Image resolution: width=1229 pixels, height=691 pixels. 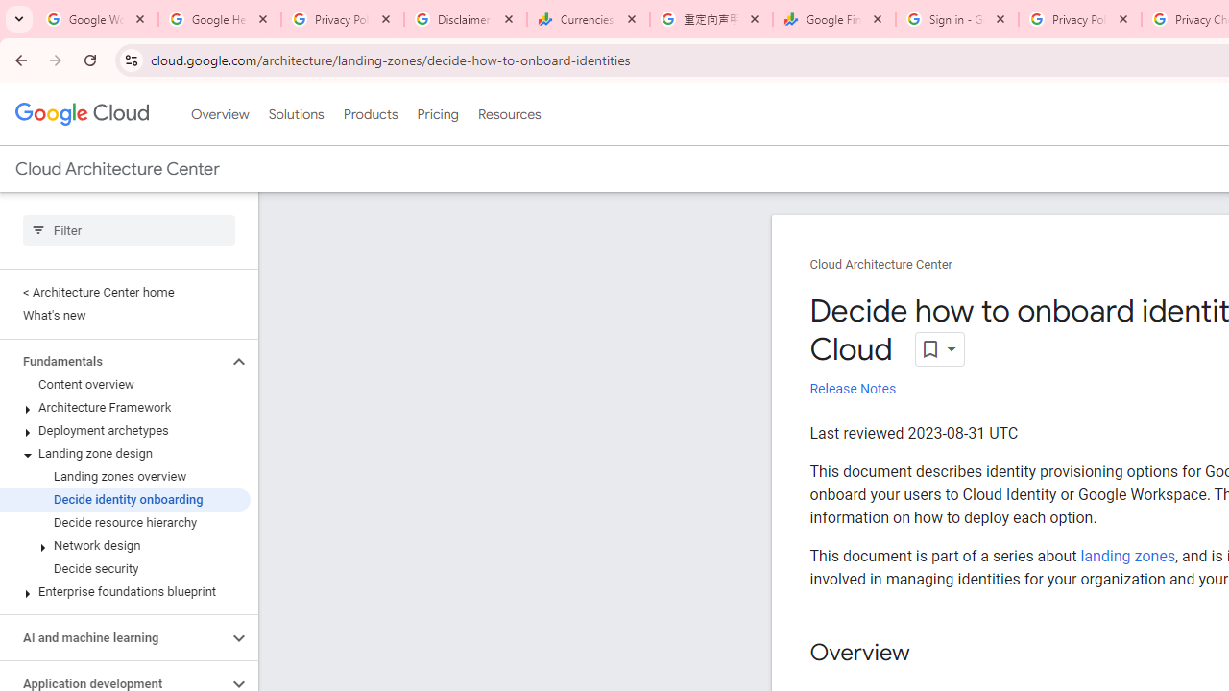 What do you see at coordinates (1127, 556) in the screenshot?
I see `landing zones` at bounding box center [1127, 556].